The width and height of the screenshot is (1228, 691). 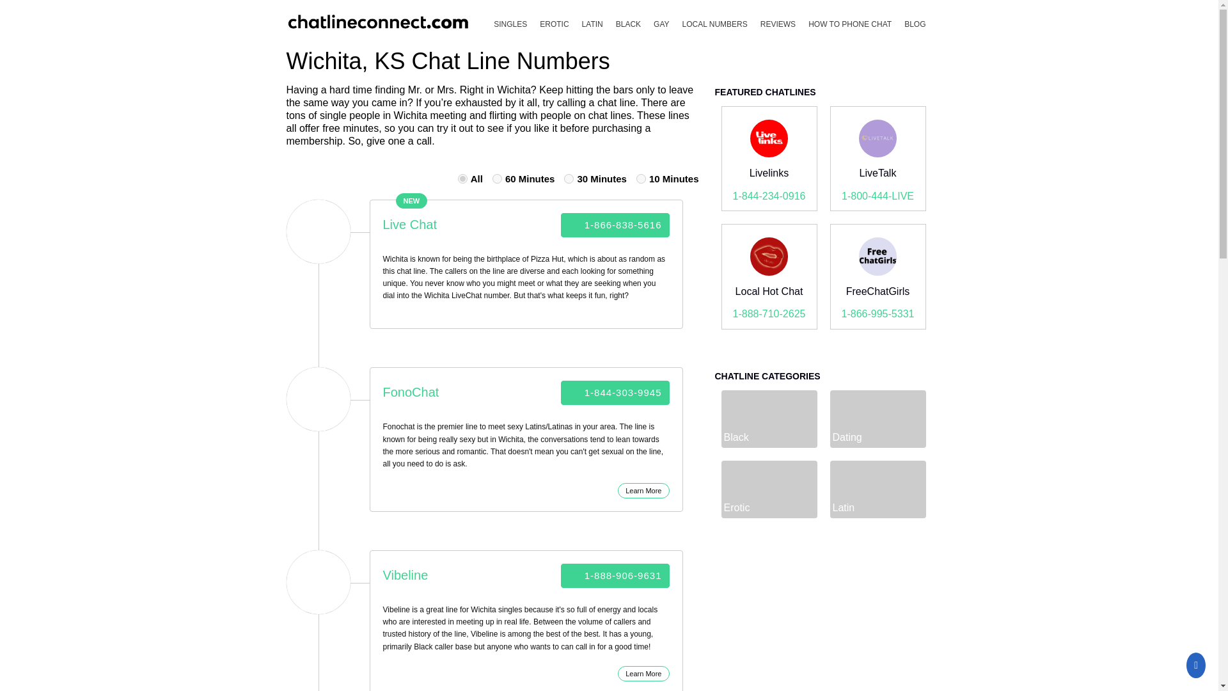 What do you see at coordinates (778, 24) in the screenshot?
I see `REVIEWS` at bounding box center [778, 24].